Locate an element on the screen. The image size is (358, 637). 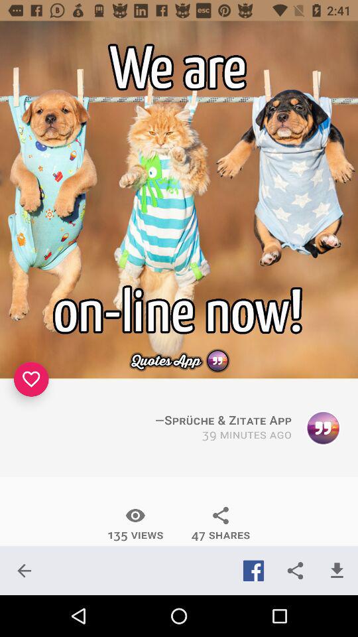
liked it is located at coordinates (31, 379).